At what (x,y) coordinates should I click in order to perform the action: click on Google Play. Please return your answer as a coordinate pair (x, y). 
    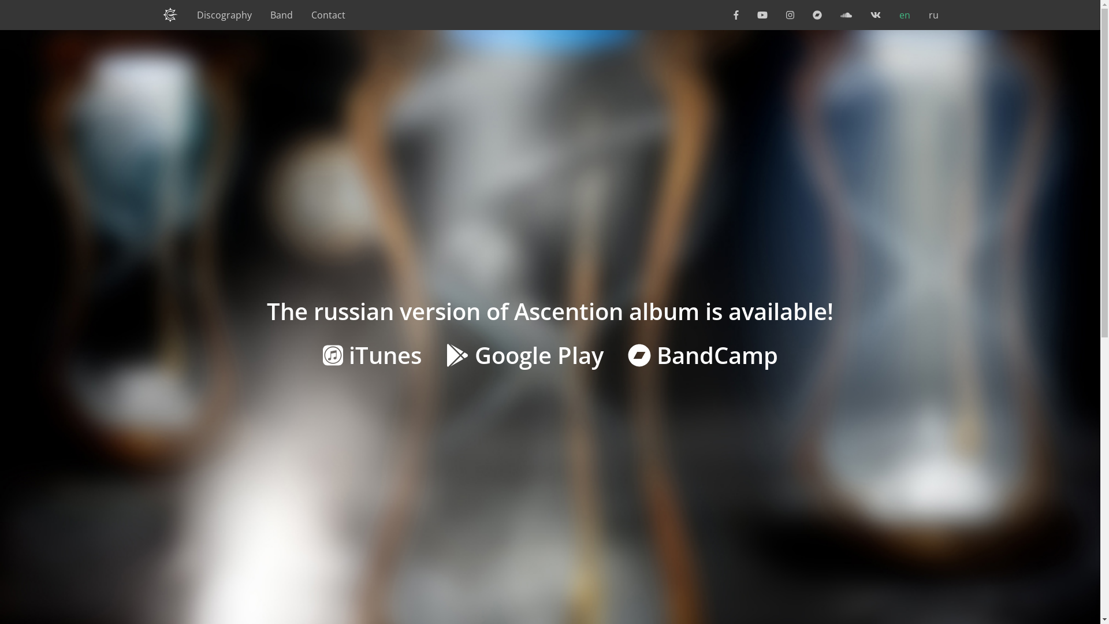
    Looking at the image, I should click on (528, 355).